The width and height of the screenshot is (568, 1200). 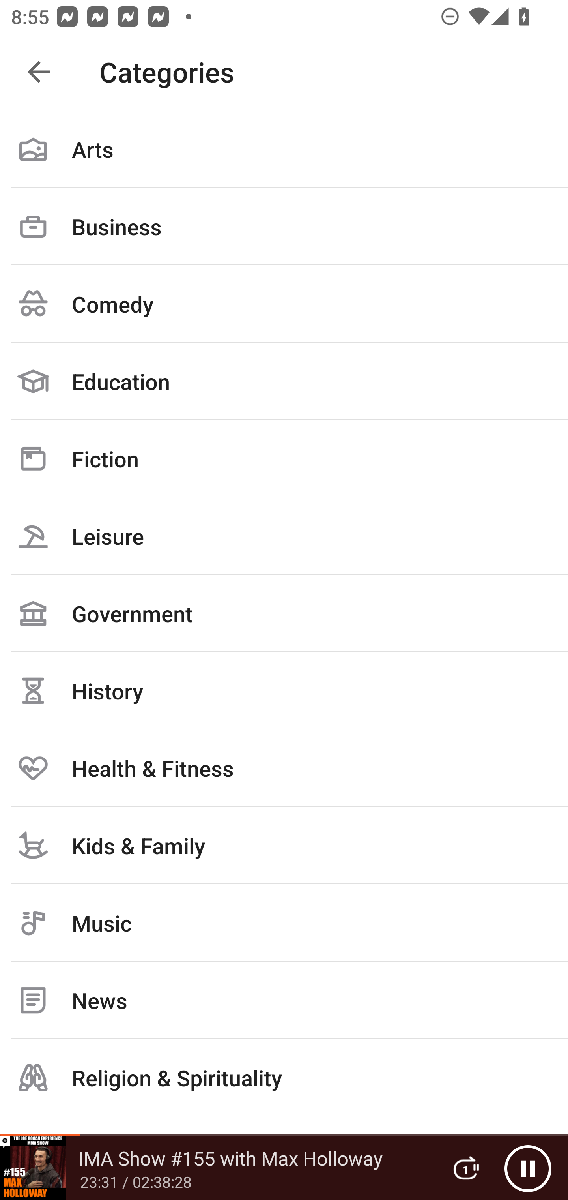 I want to click on Government, so click(x=284, y=613).